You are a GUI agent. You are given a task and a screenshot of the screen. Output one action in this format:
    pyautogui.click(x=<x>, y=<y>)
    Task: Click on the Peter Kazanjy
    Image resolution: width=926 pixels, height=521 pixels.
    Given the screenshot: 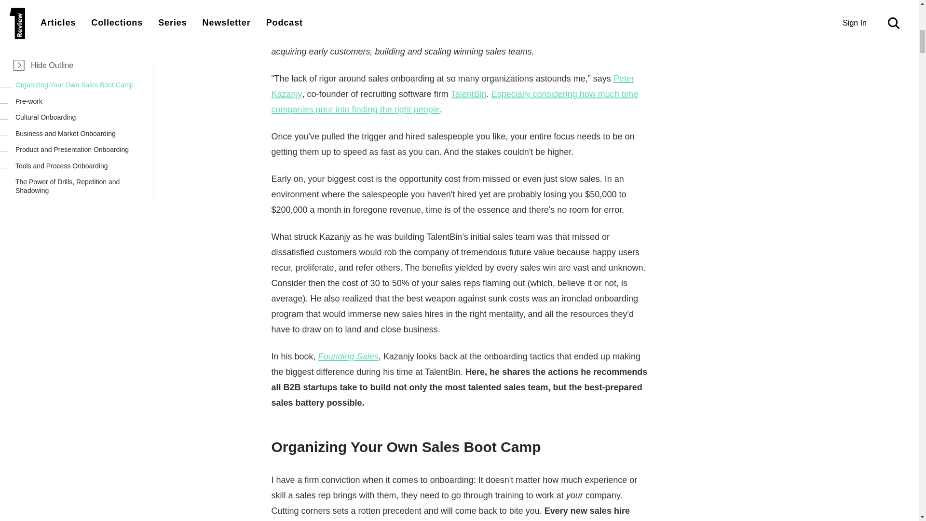 What is the action you would take?
    pyautogui.click(x=363, y=5)
    